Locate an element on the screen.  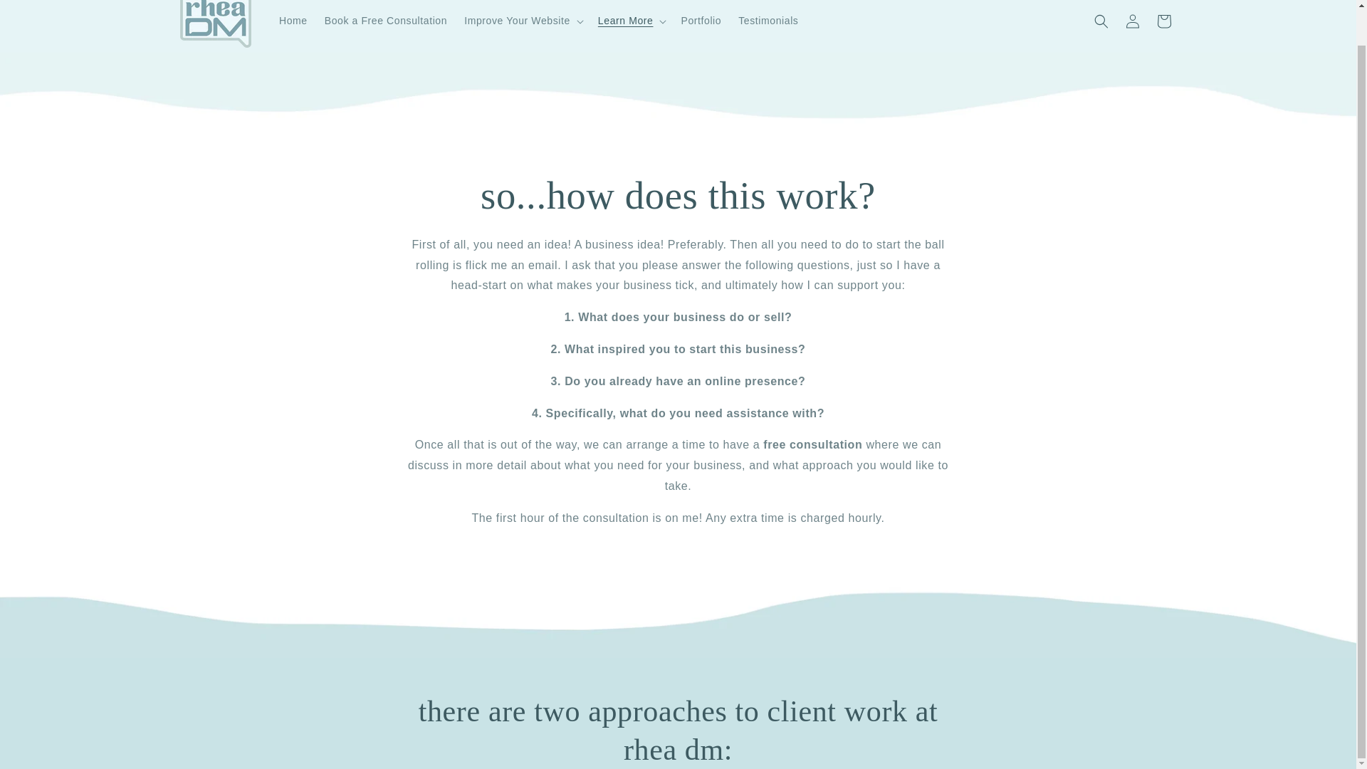
Book a Free Consultation is located at coordinates (385, 20).